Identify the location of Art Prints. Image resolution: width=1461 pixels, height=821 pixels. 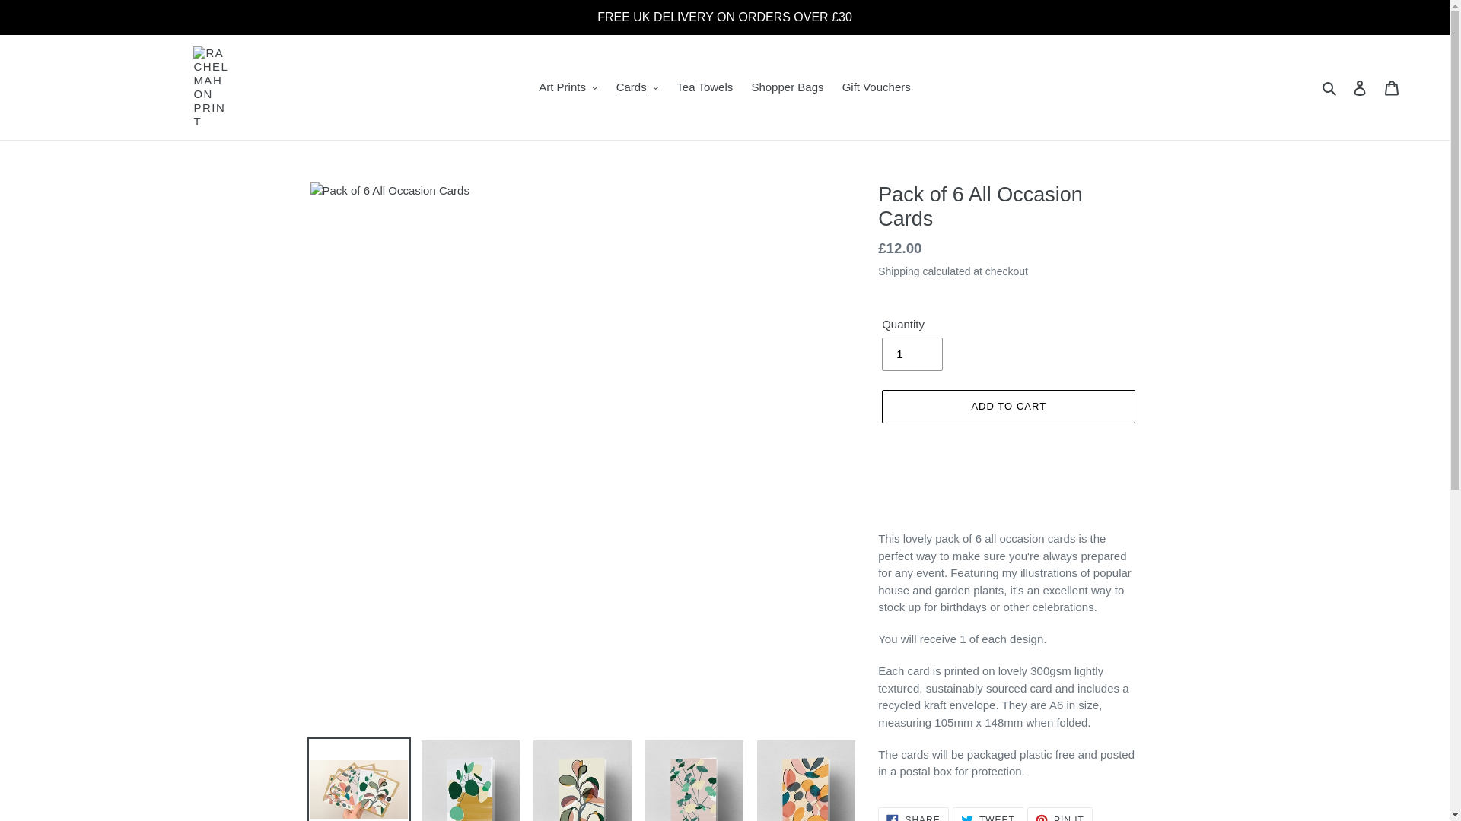
(568, 87).